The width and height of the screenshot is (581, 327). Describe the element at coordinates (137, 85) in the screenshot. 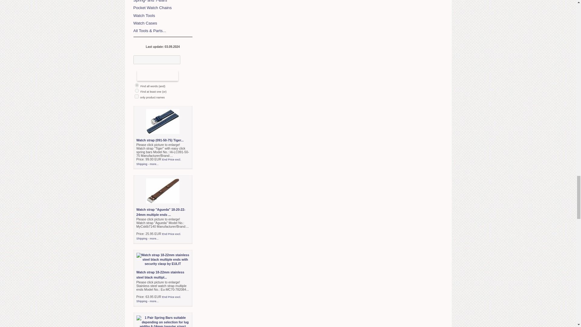

I see `1` at that location.